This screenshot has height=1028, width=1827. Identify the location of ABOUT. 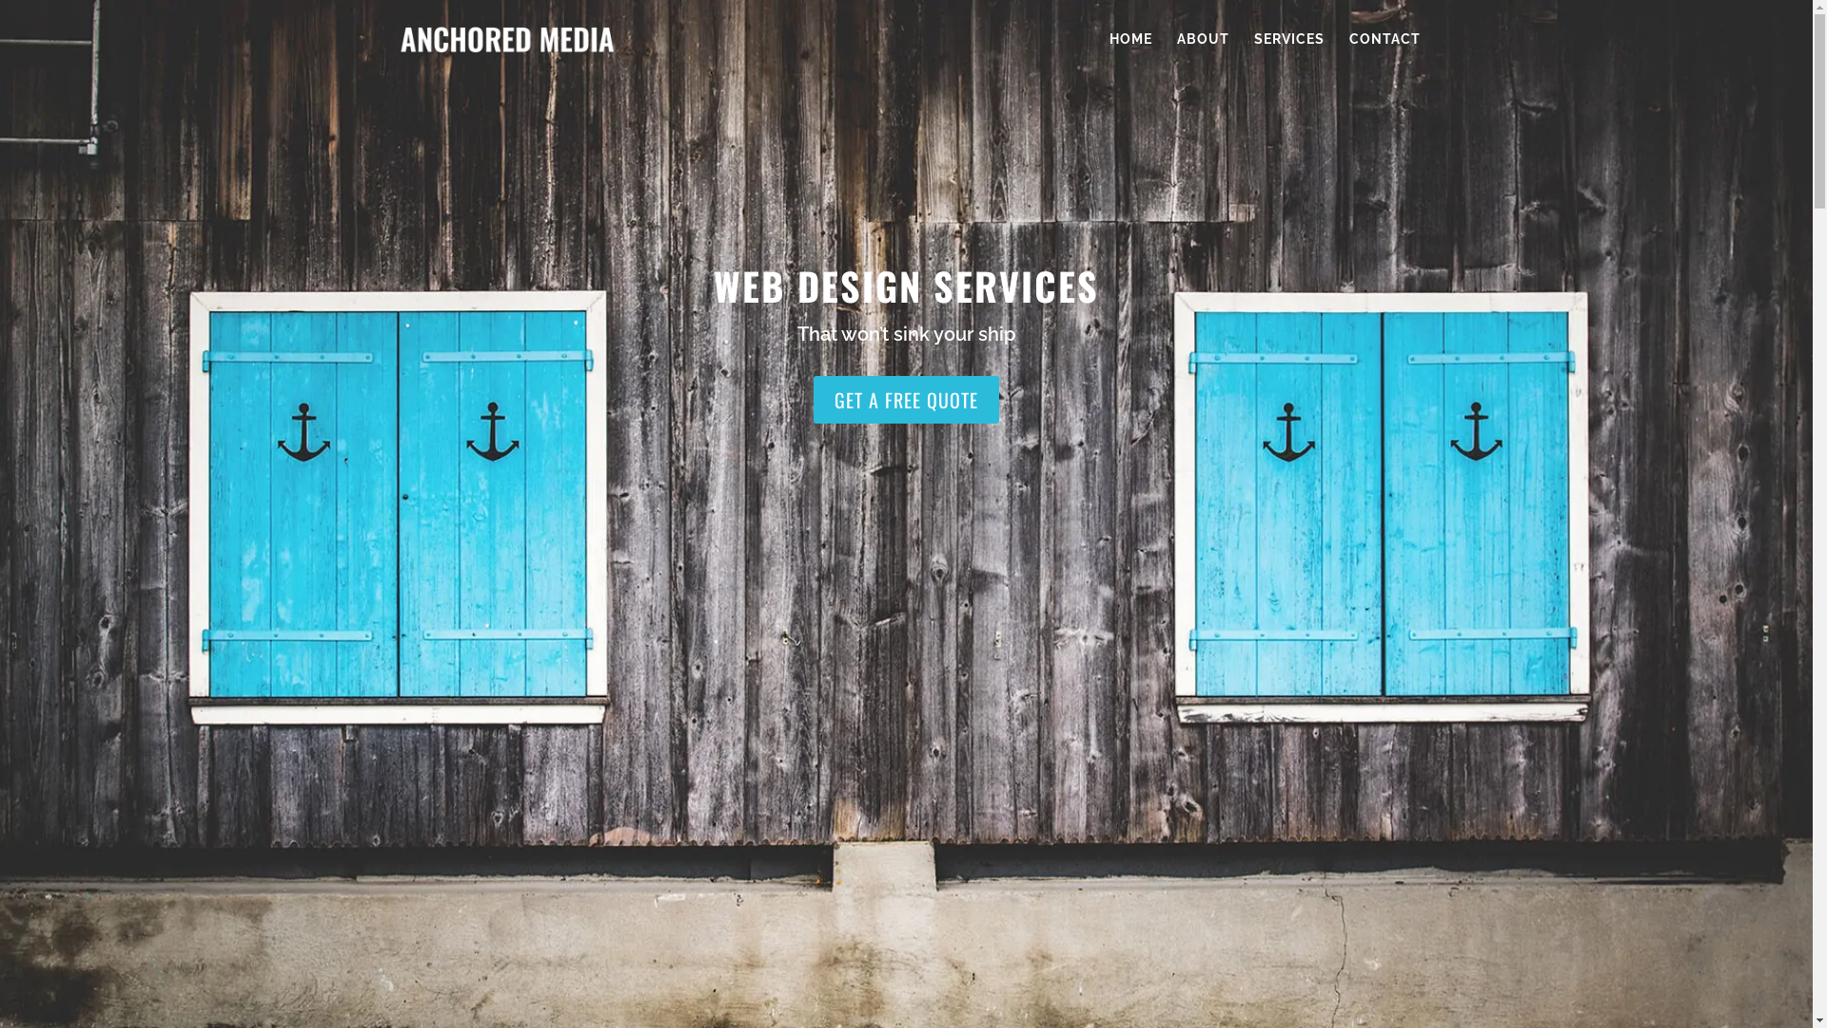
(1203, 55).